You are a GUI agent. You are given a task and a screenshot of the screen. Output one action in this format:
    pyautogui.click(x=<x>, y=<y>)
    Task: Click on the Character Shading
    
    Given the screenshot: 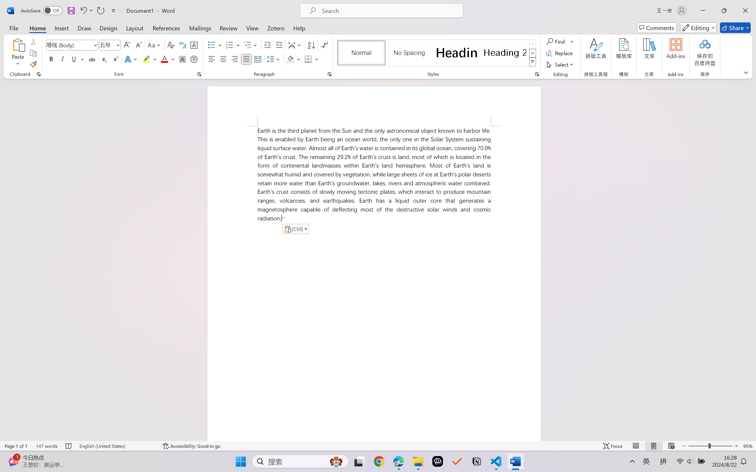 What is the action you would take?
    pyautogui.click(x=182, y=59)
    